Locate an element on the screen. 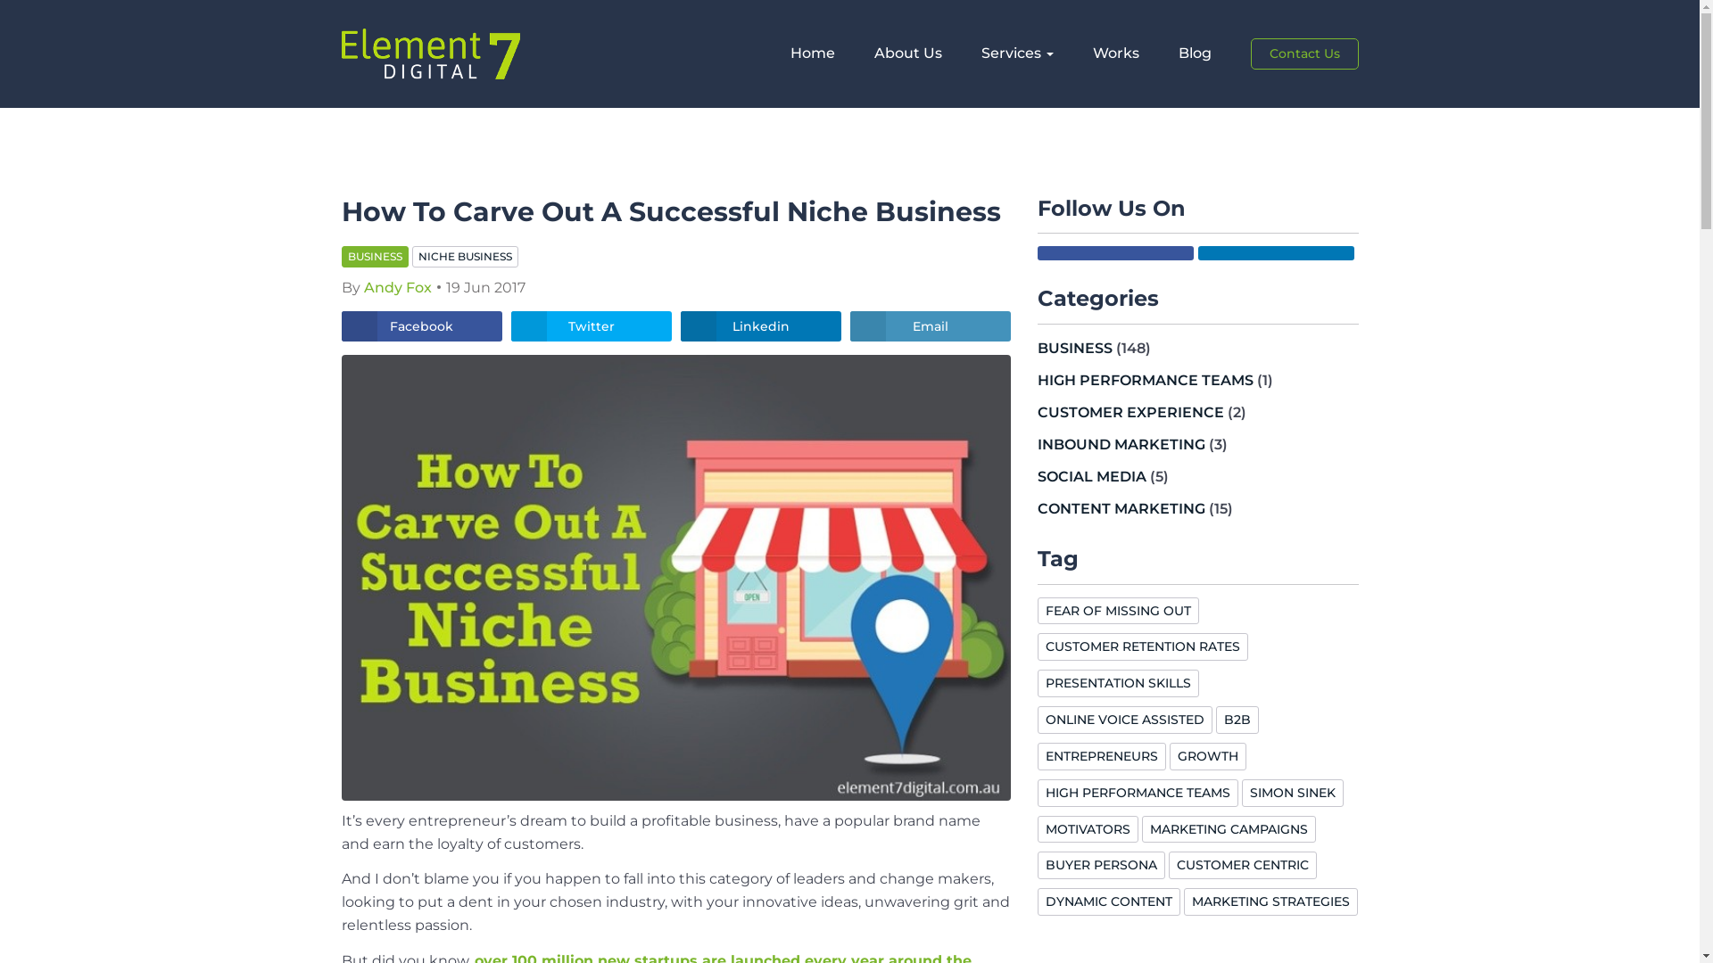  DYNAMIC CONTENT is located at coordinates (1108, 902).